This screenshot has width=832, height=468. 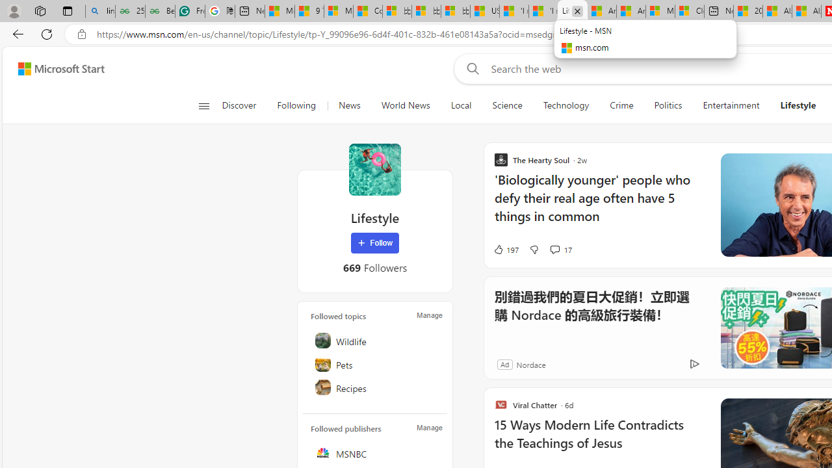 What do you see at coordinates (406, 105) in the screenshot?
I see `World News` at bounding box center [406, 105].